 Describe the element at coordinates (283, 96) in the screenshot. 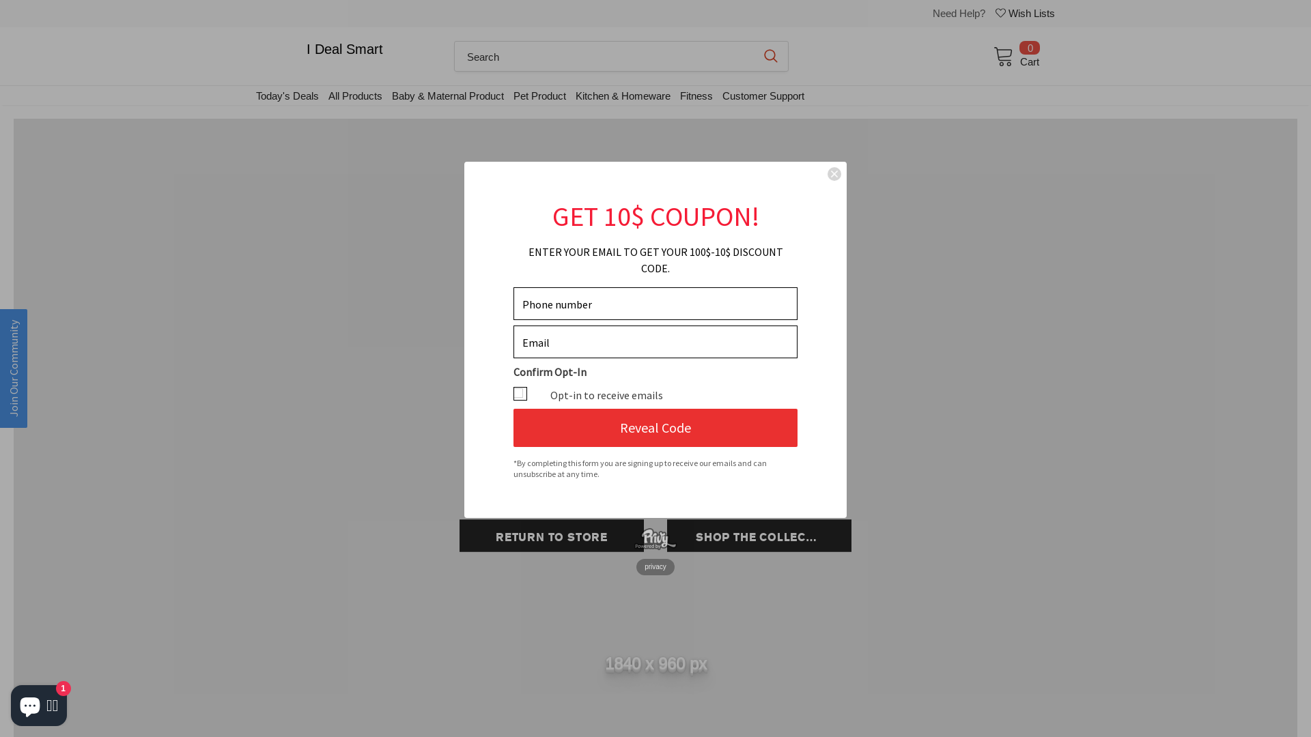

I see `Today'S Deals` at that location.